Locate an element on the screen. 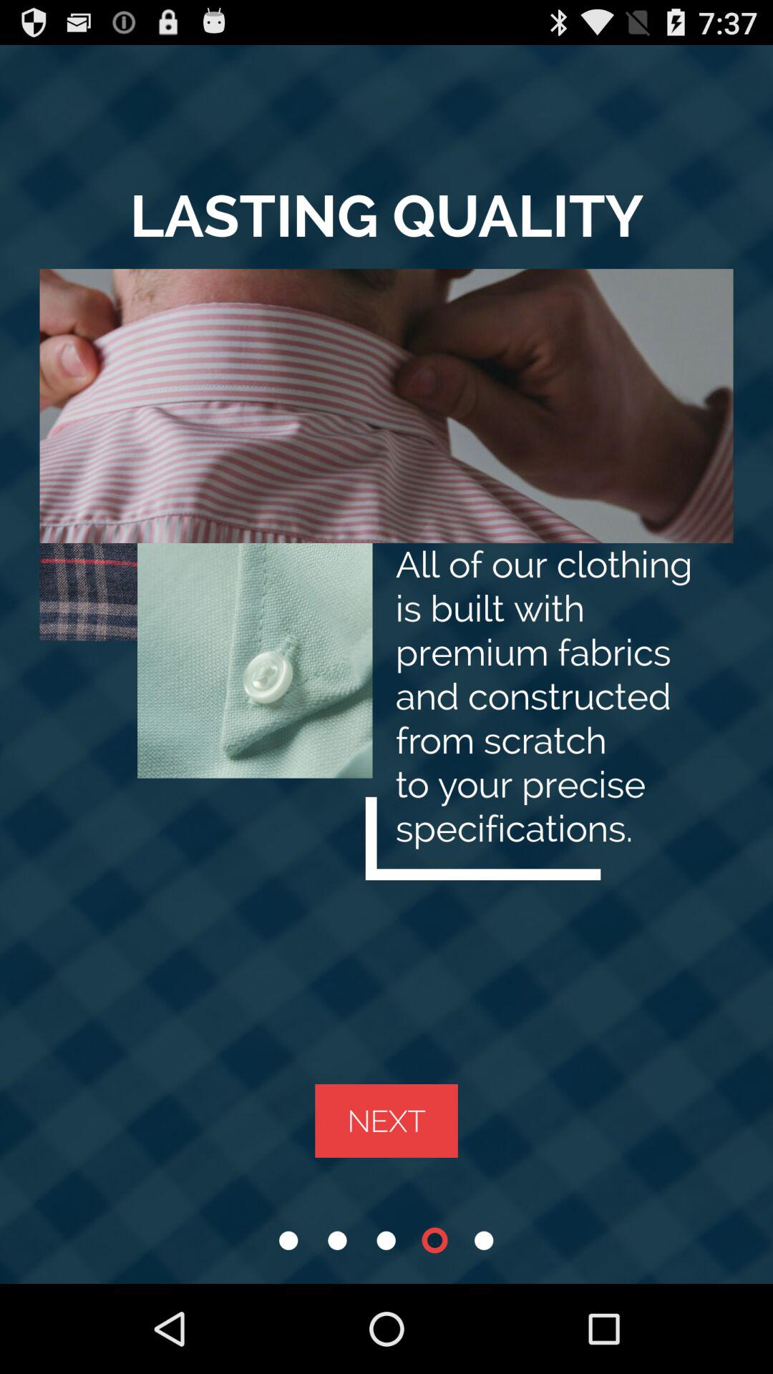 Image resolution: width=773 pixels, height=1374 pixels. swipe to the next icon is located at coordinates (386, 1121).